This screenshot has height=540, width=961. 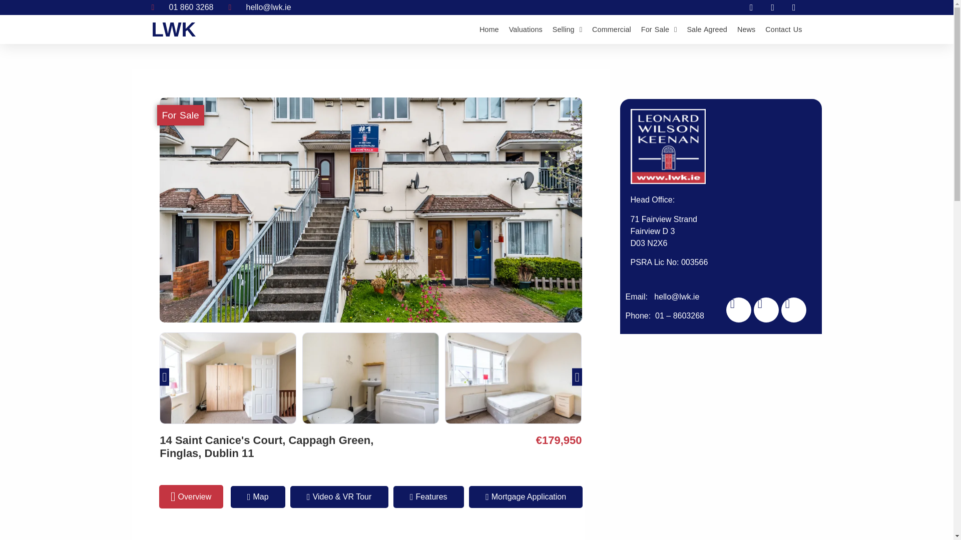 What do you see at coordinates (783, 29) in the screenshot?
I see `Contact Us` at bounding box center [783, 29].